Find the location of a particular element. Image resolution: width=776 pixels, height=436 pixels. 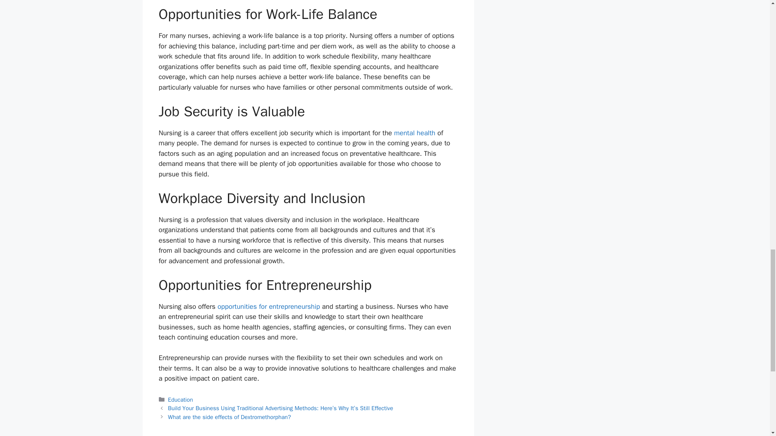

What are the side effects of Dextromethorphan? is located at coordinates (230, 417).